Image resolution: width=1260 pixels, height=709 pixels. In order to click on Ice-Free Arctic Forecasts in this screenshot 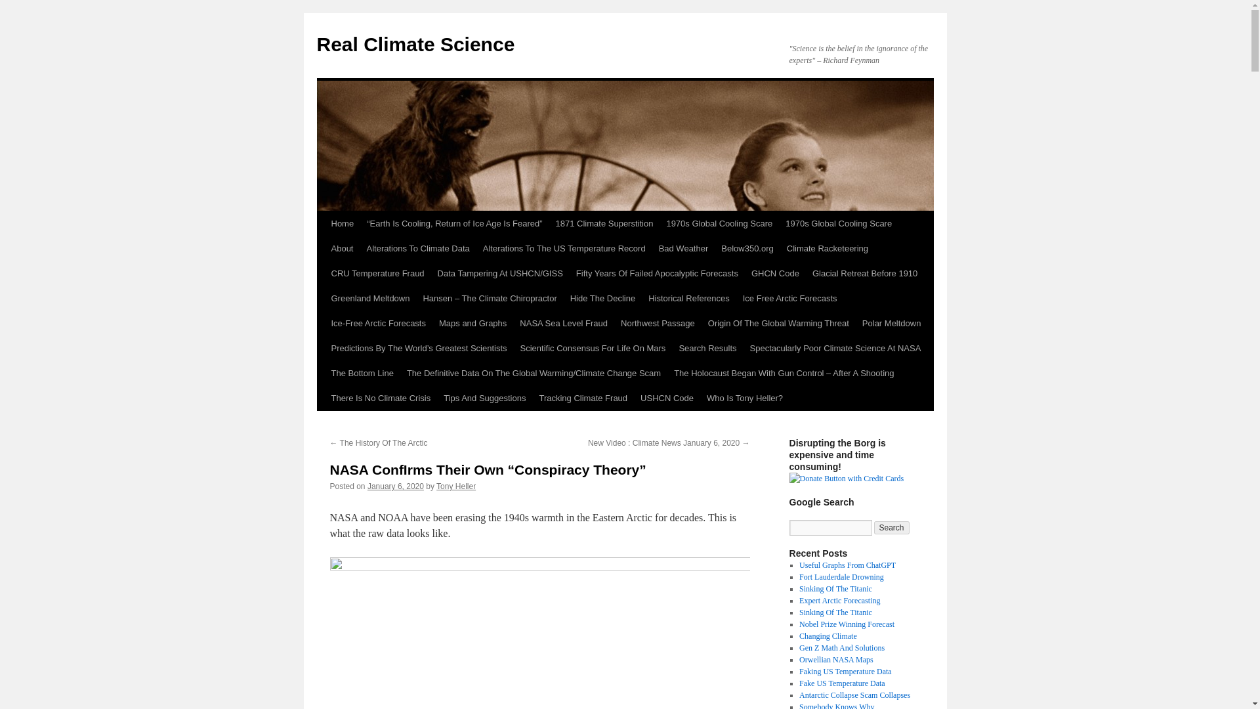, I will do `click(378, 323)`.